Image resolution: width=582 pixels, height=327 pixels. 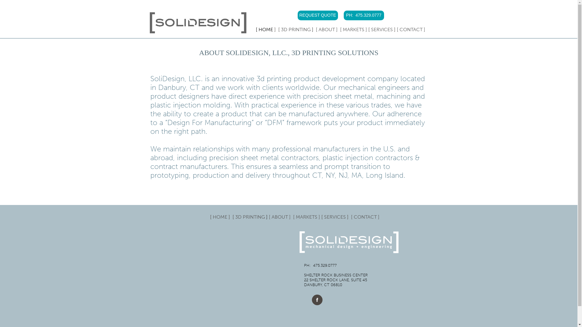 What do you see at coordinates (266, 30) in the screenshot?
I see `HOME` at bounding box center [266, 30].